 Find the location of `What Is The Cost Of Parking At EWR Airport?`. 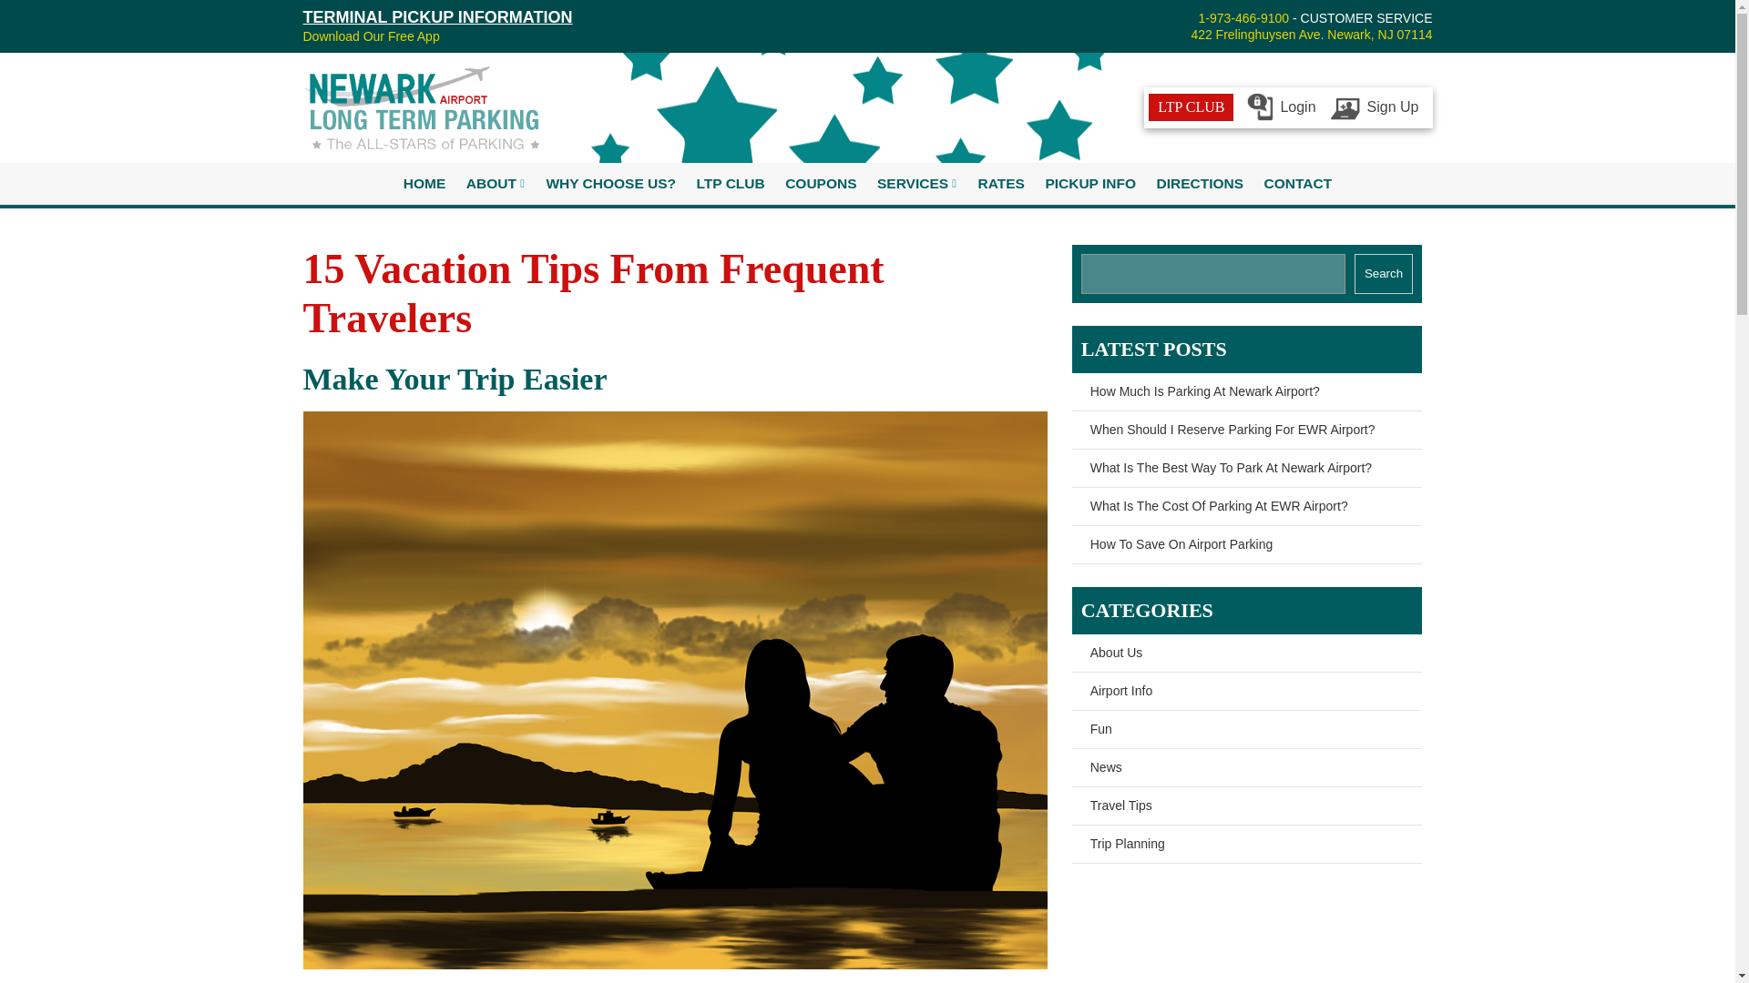

What Is The Cost Of Parking At EWR Airport? is located at coordinates (1246, 506).